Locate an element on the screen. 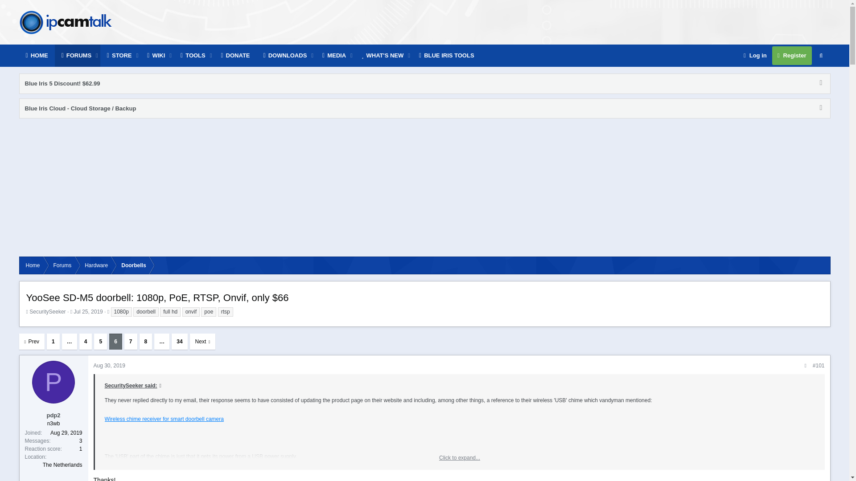 This screenshot has height=481, width=856. DOWNLOADS is located at coordinates (285, 56).